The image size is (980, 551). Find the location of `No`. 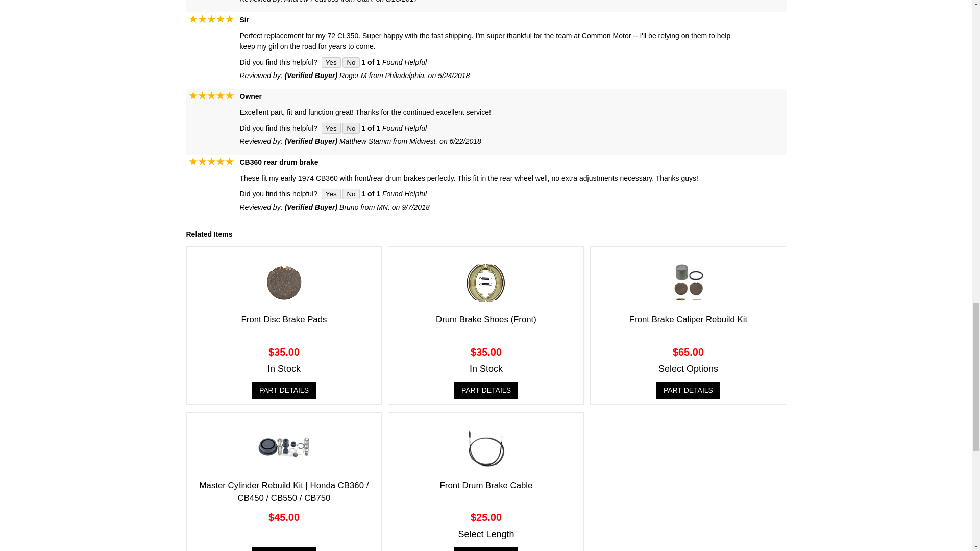

No is located at coordinates (351, 128).